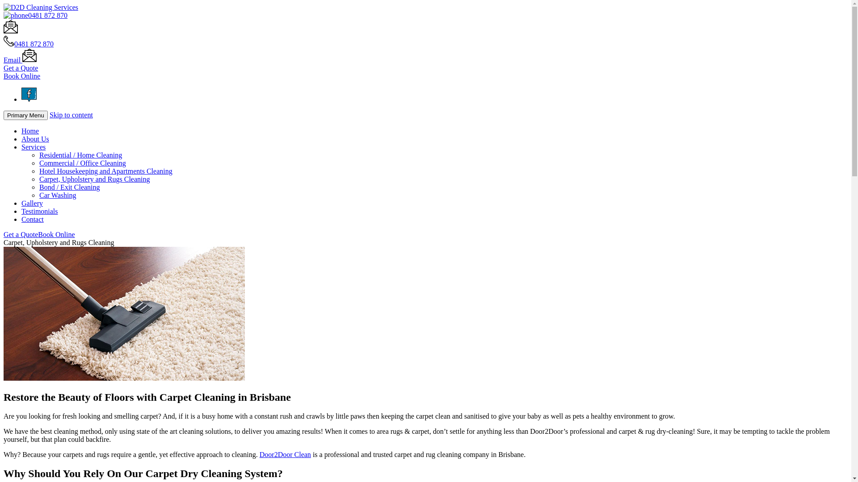 The image size is (858, 482). I want to click on About Us, so click(35, 139).